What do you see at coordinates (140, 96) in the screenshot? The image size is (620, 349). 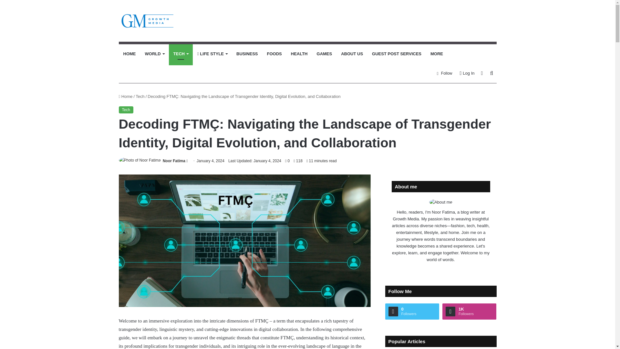 I see `Tech` at bounding box center [140, 96].